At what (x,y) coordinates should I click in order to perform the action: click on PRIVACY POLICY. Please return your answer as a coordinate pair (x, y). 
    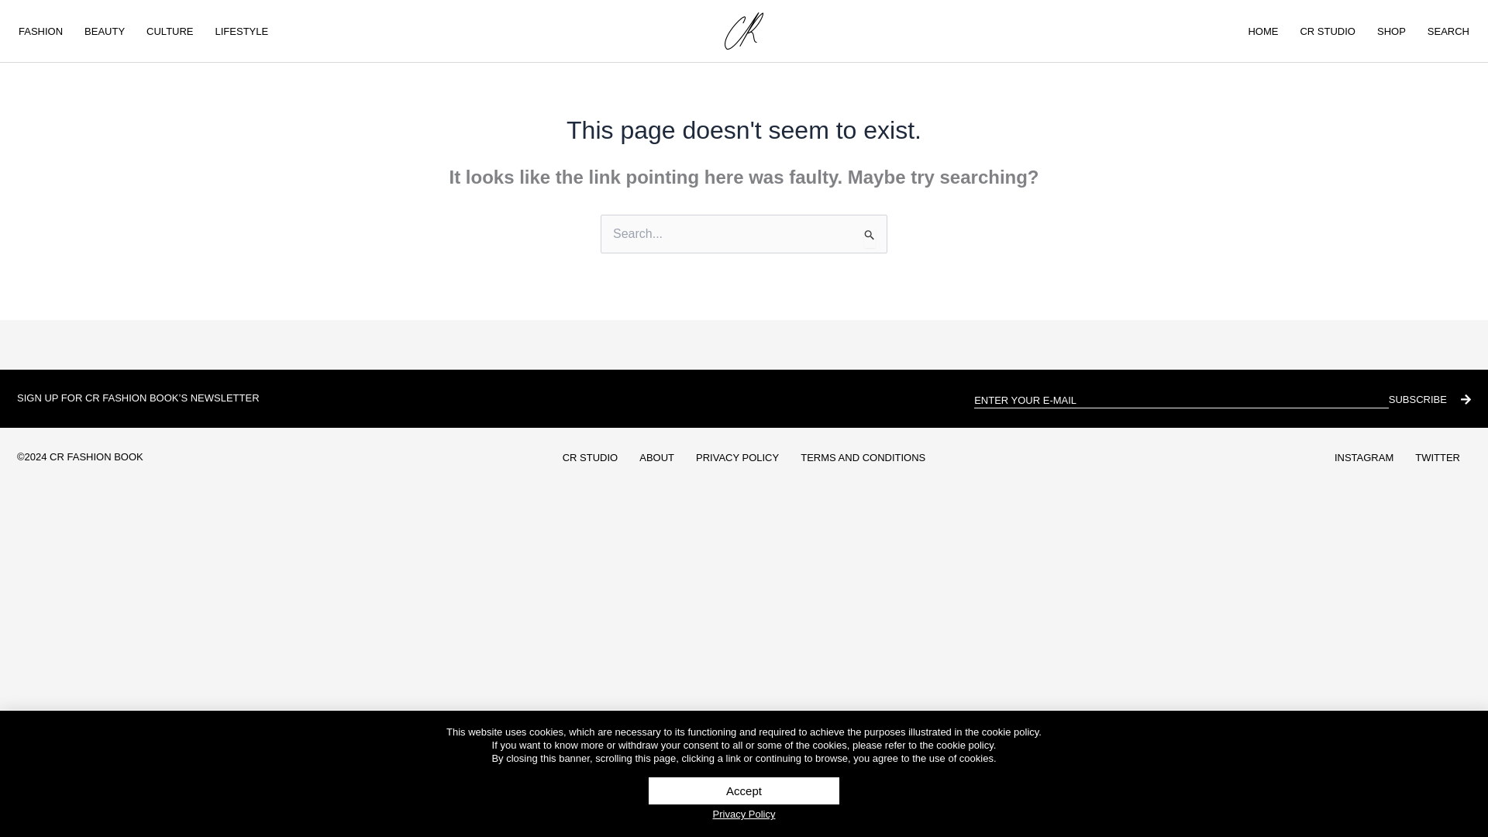
    Looking at the image, I should click on (737, 457).